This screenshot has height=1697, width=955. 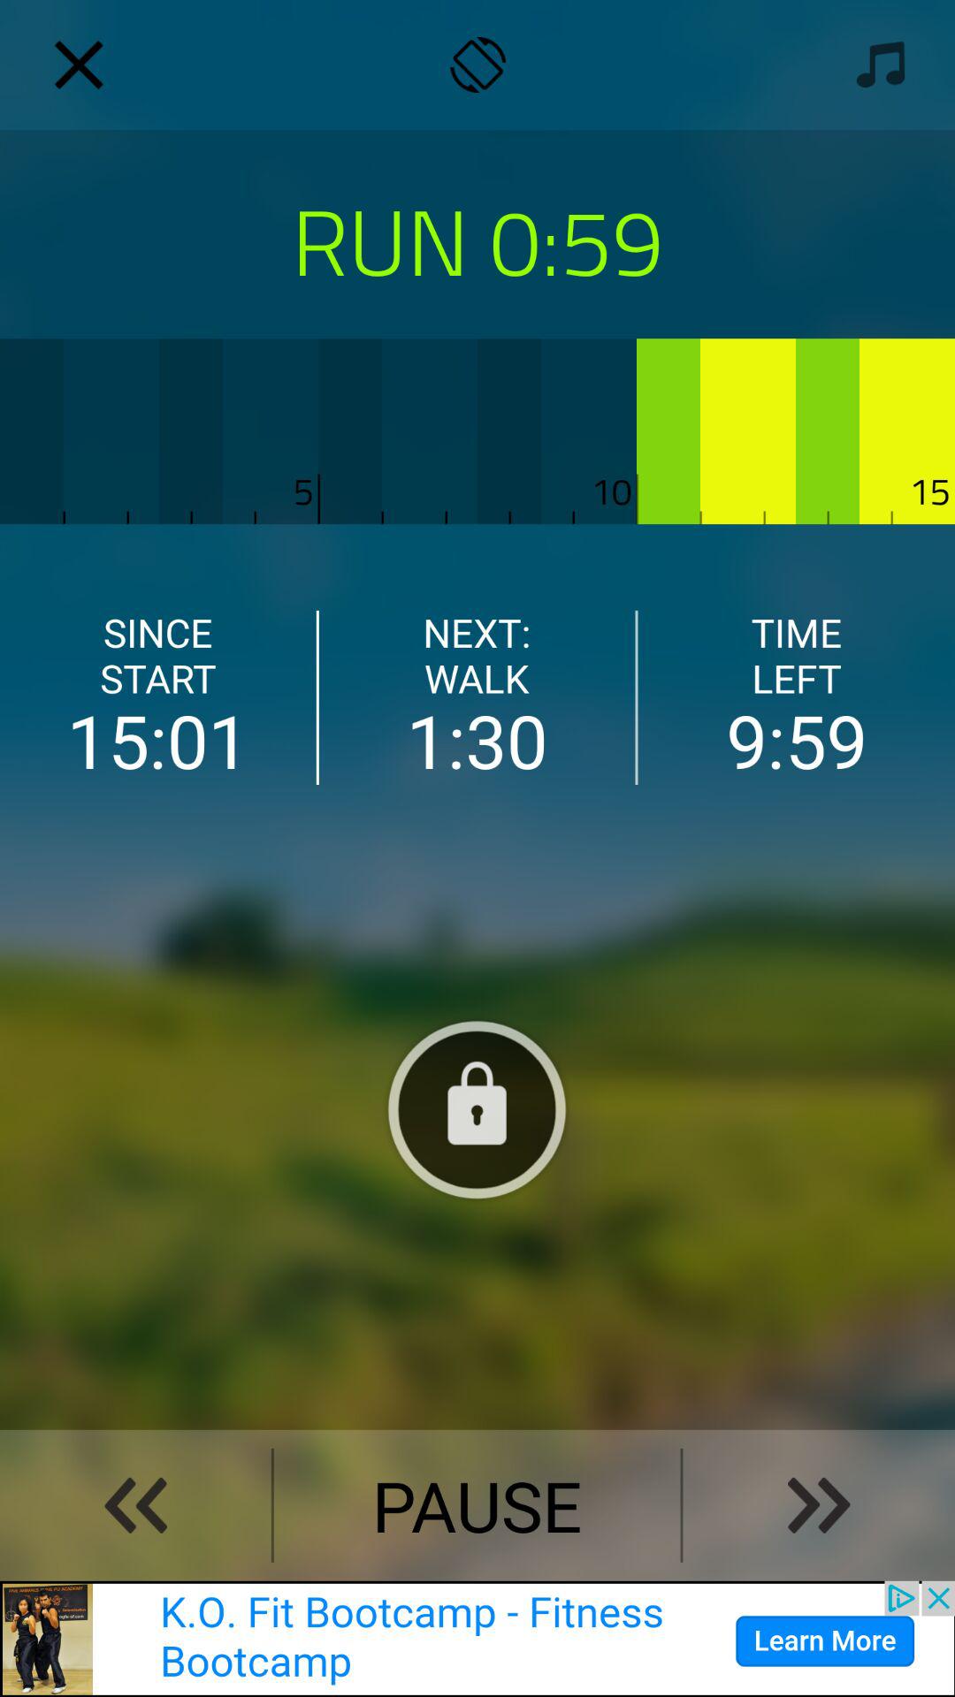 I want to click on skip ahead, so click(x=819, y=1504).